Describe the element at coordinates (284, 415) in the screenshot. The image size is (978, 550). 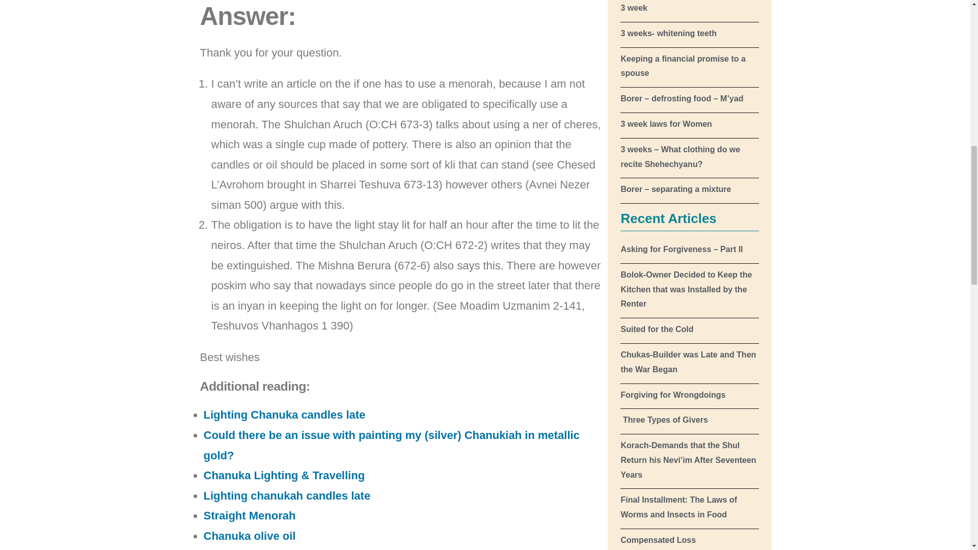
I see `Lighting Chanuka candles late` at that location.